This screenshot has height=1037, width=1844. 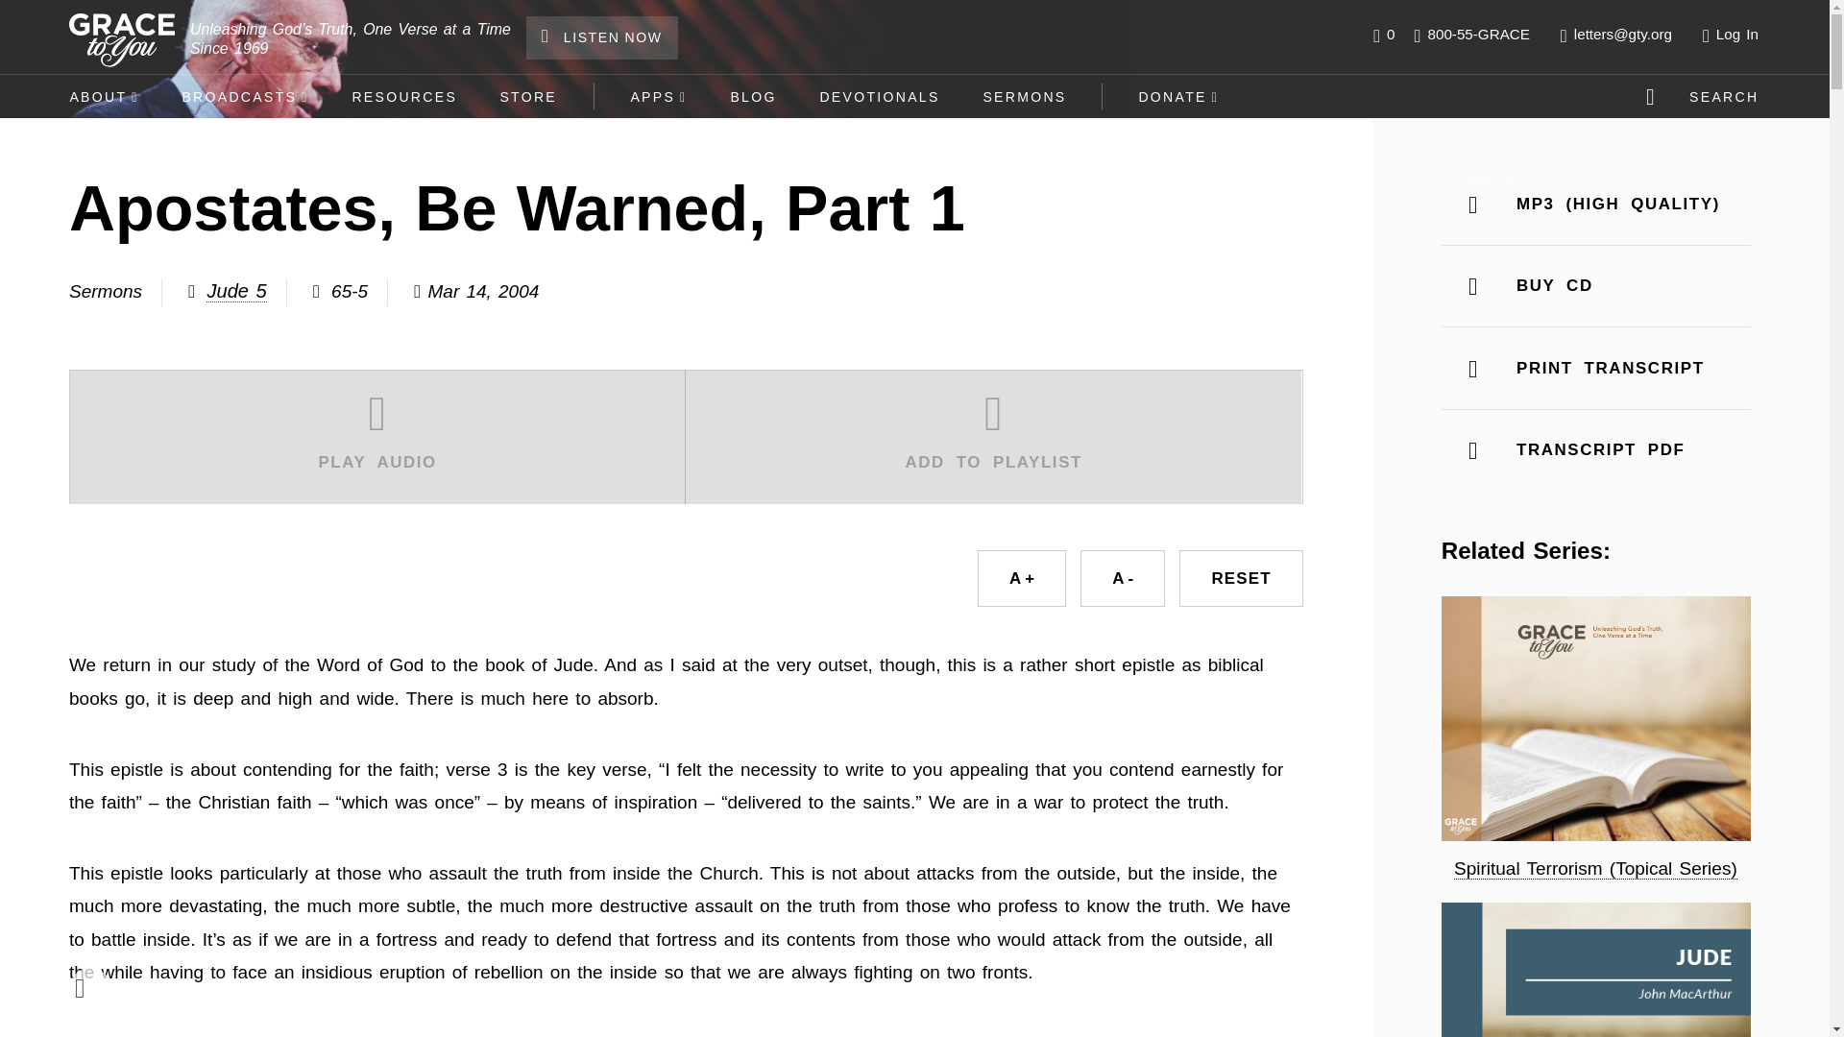 I want to click on 0, so click(x=1383, y=35).